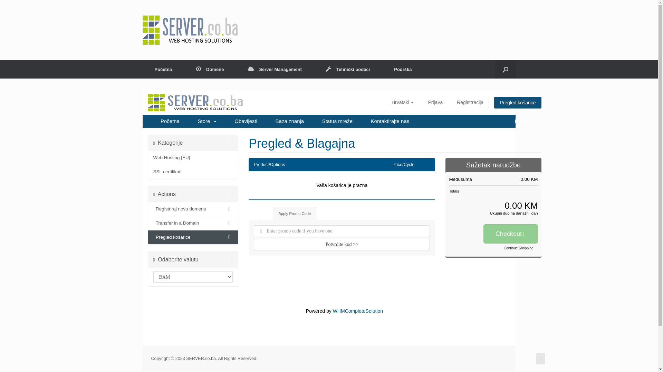 The width and height of the screenshot is (663, 372). Describe the element at coordinates (403, 102) in the screenshot. I see `Hrvatski` at that location.